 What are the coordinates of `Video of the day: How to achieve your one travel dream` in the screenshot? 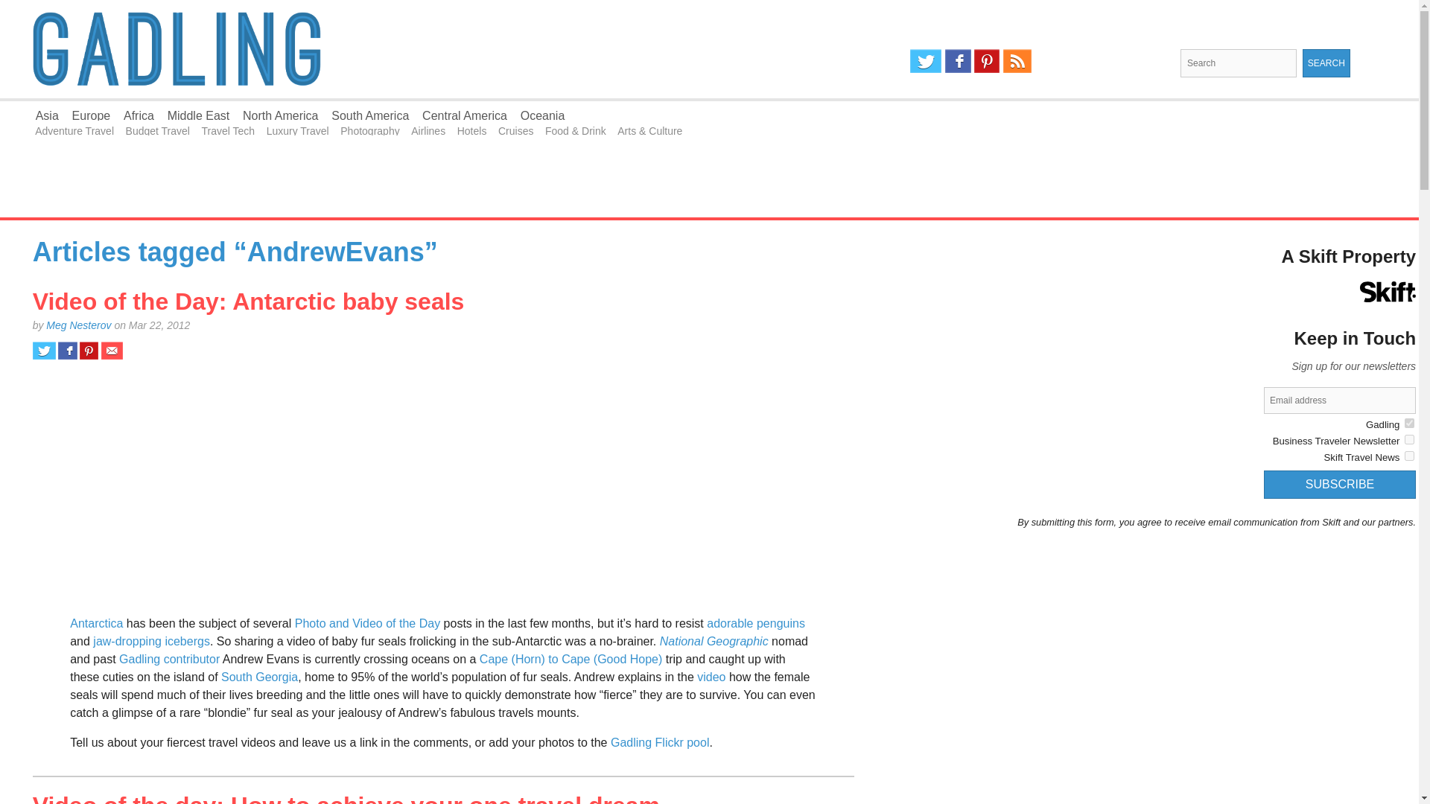 It's located at (346, 798).